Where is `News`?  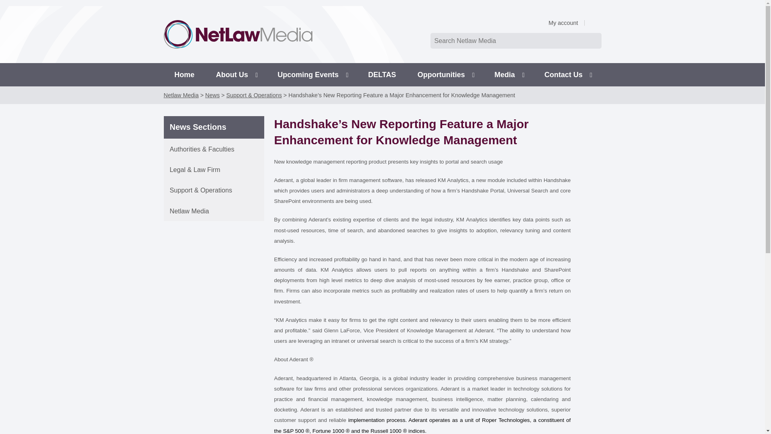 News is located at coordinates (212, 95).